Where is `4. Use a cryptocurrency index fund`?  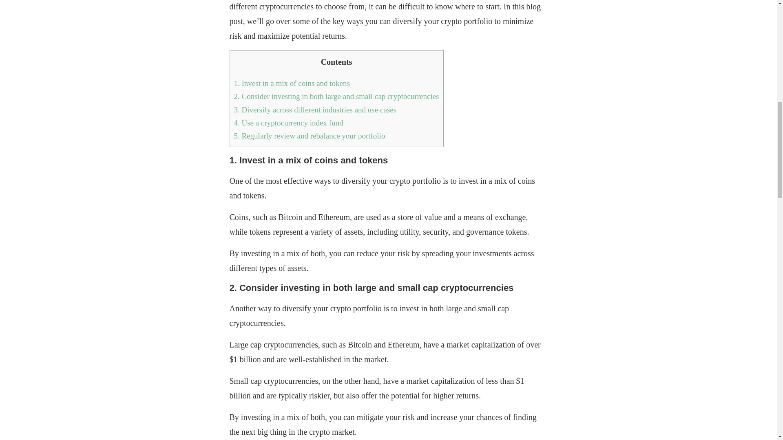
4. Use a cryptocurrency index fund is located at coordinates (289, 123).